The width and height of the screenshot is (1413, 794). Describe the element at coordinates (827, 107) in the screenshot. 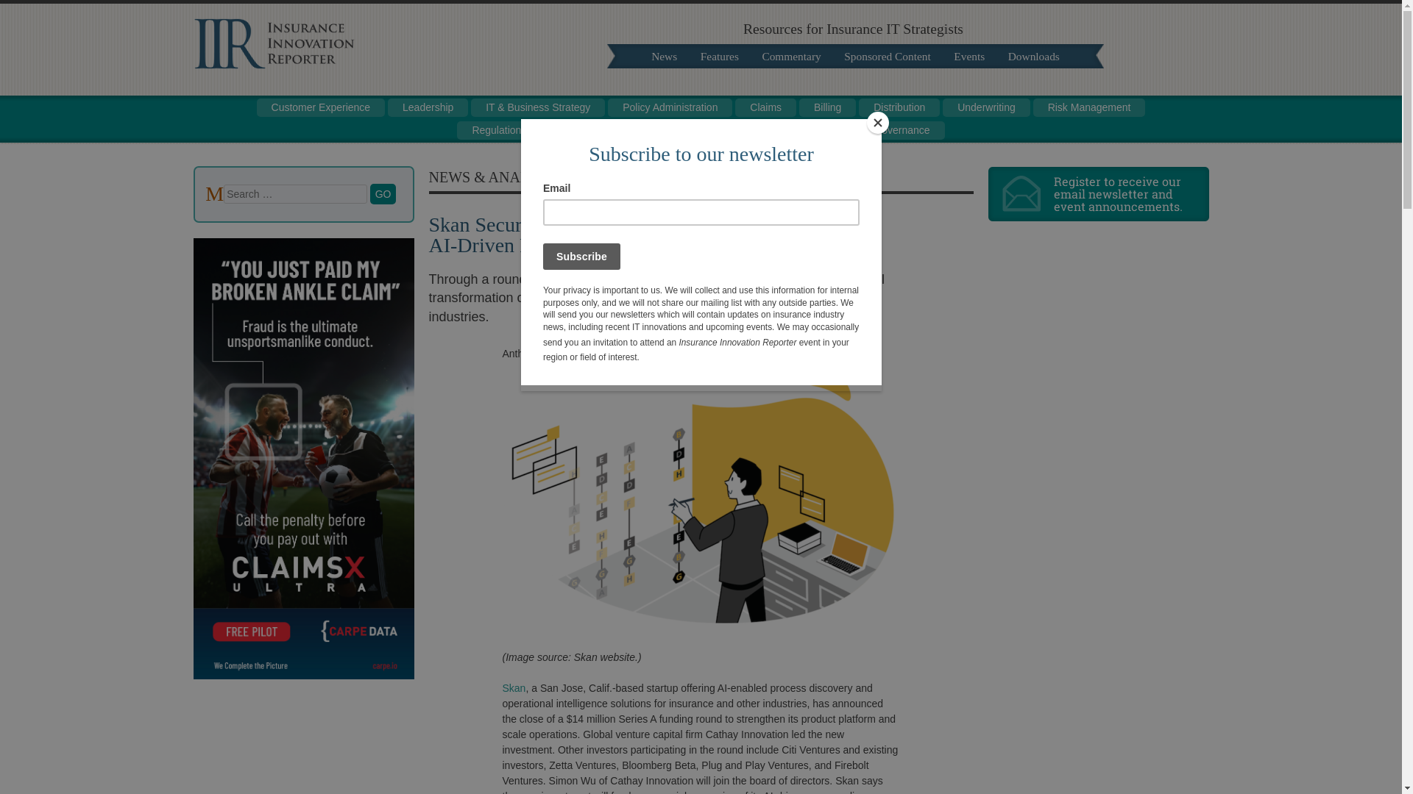

I see `Billing` at that location.